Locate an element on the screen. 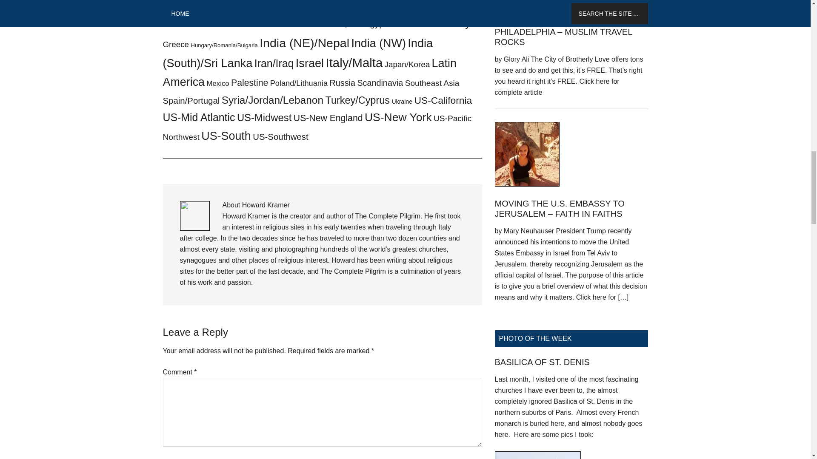  Balkans is located at coordinates (336, 5).